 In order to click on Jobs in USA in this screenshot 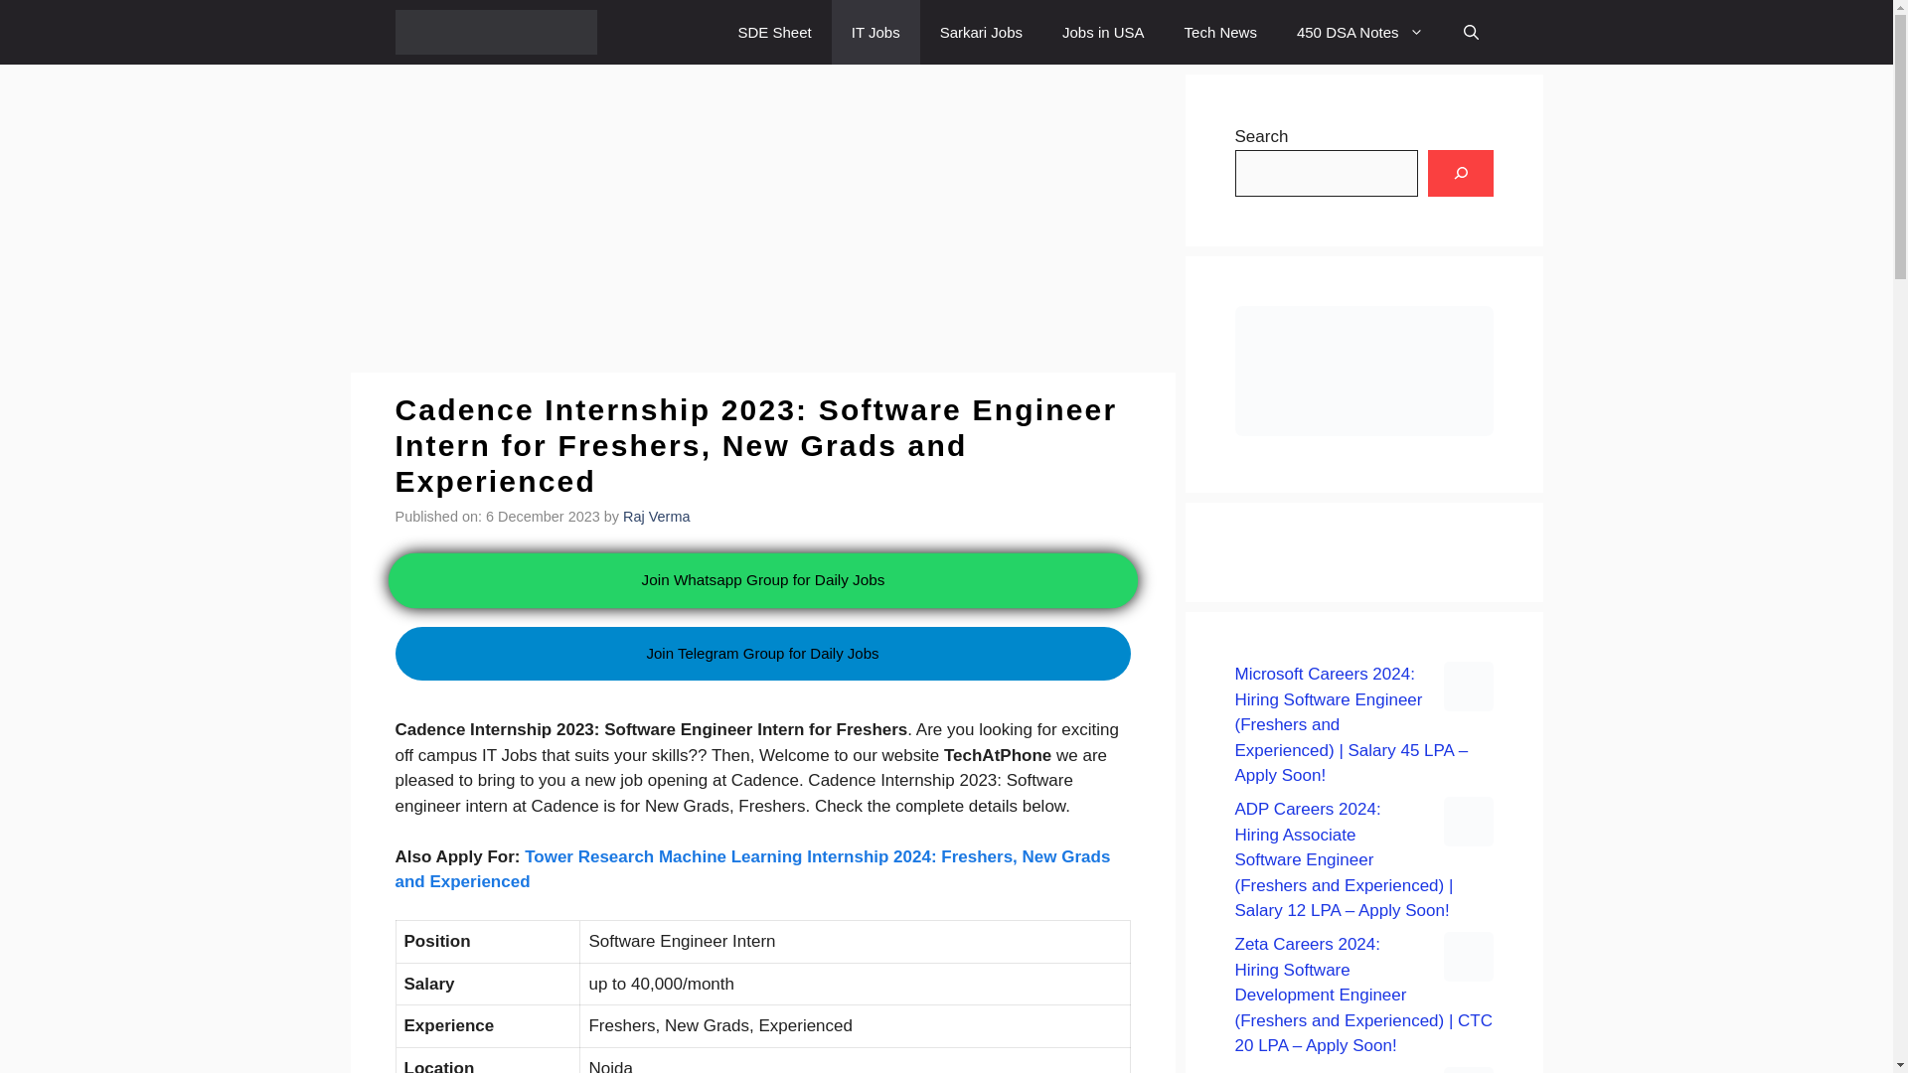, I will do `click(1103, 32)`.